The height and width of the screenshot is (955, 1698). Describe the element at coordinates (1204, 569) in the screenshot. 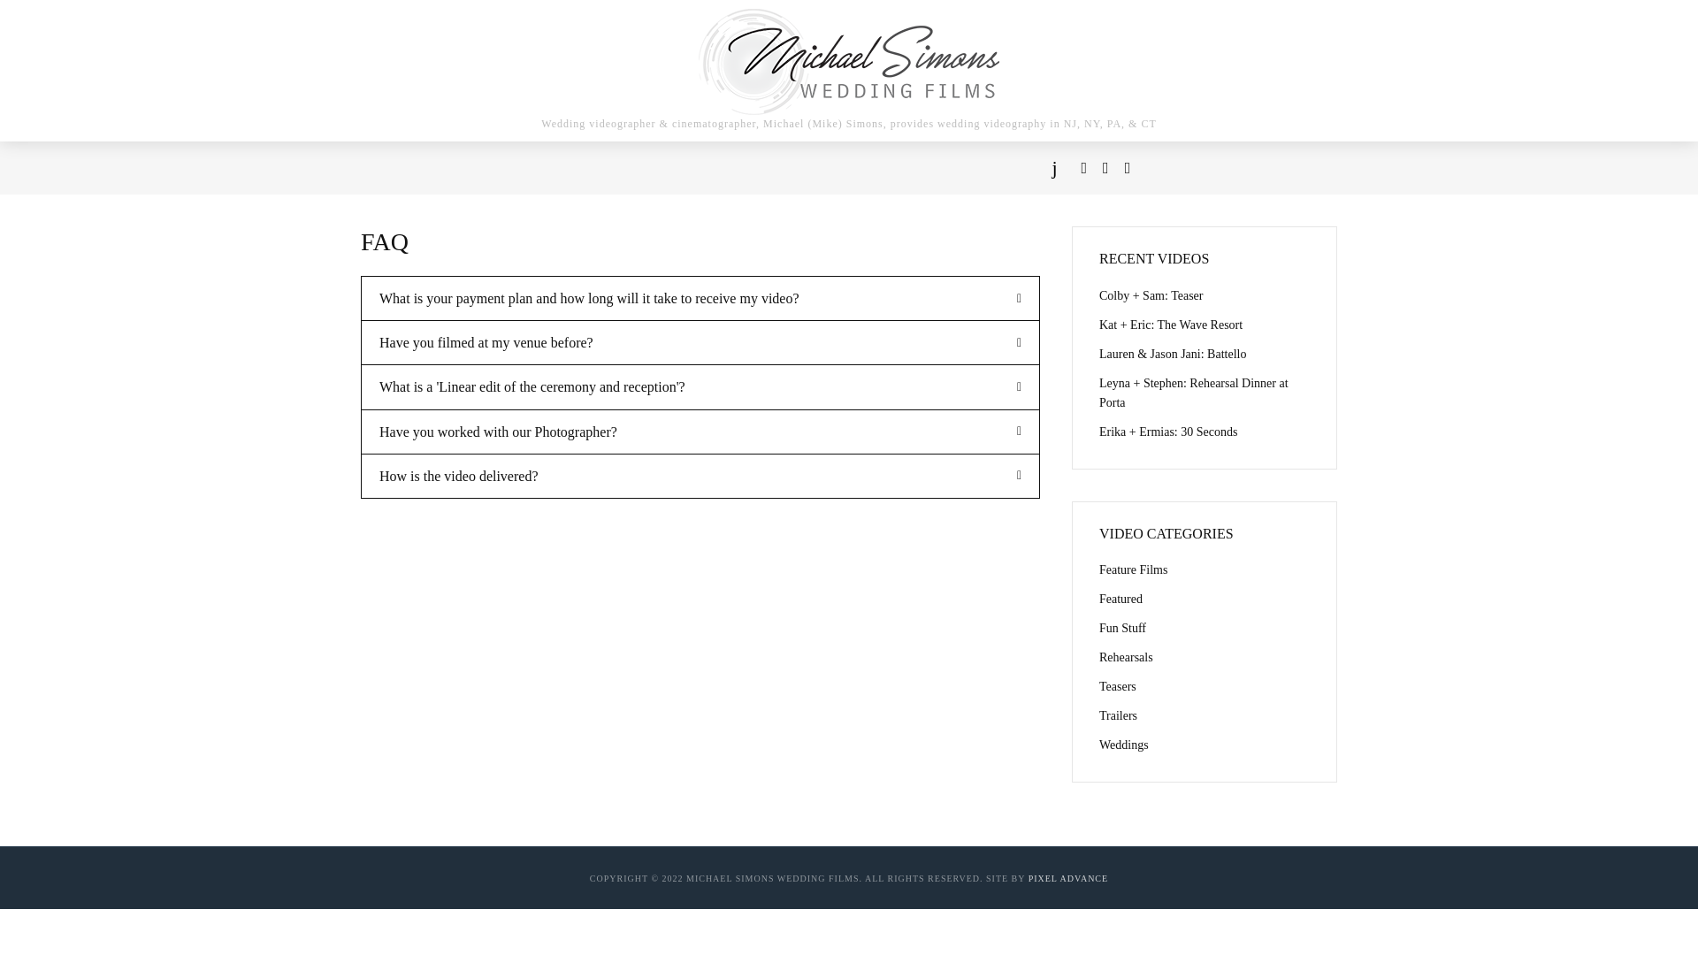

I see `Feature Films` at that location.